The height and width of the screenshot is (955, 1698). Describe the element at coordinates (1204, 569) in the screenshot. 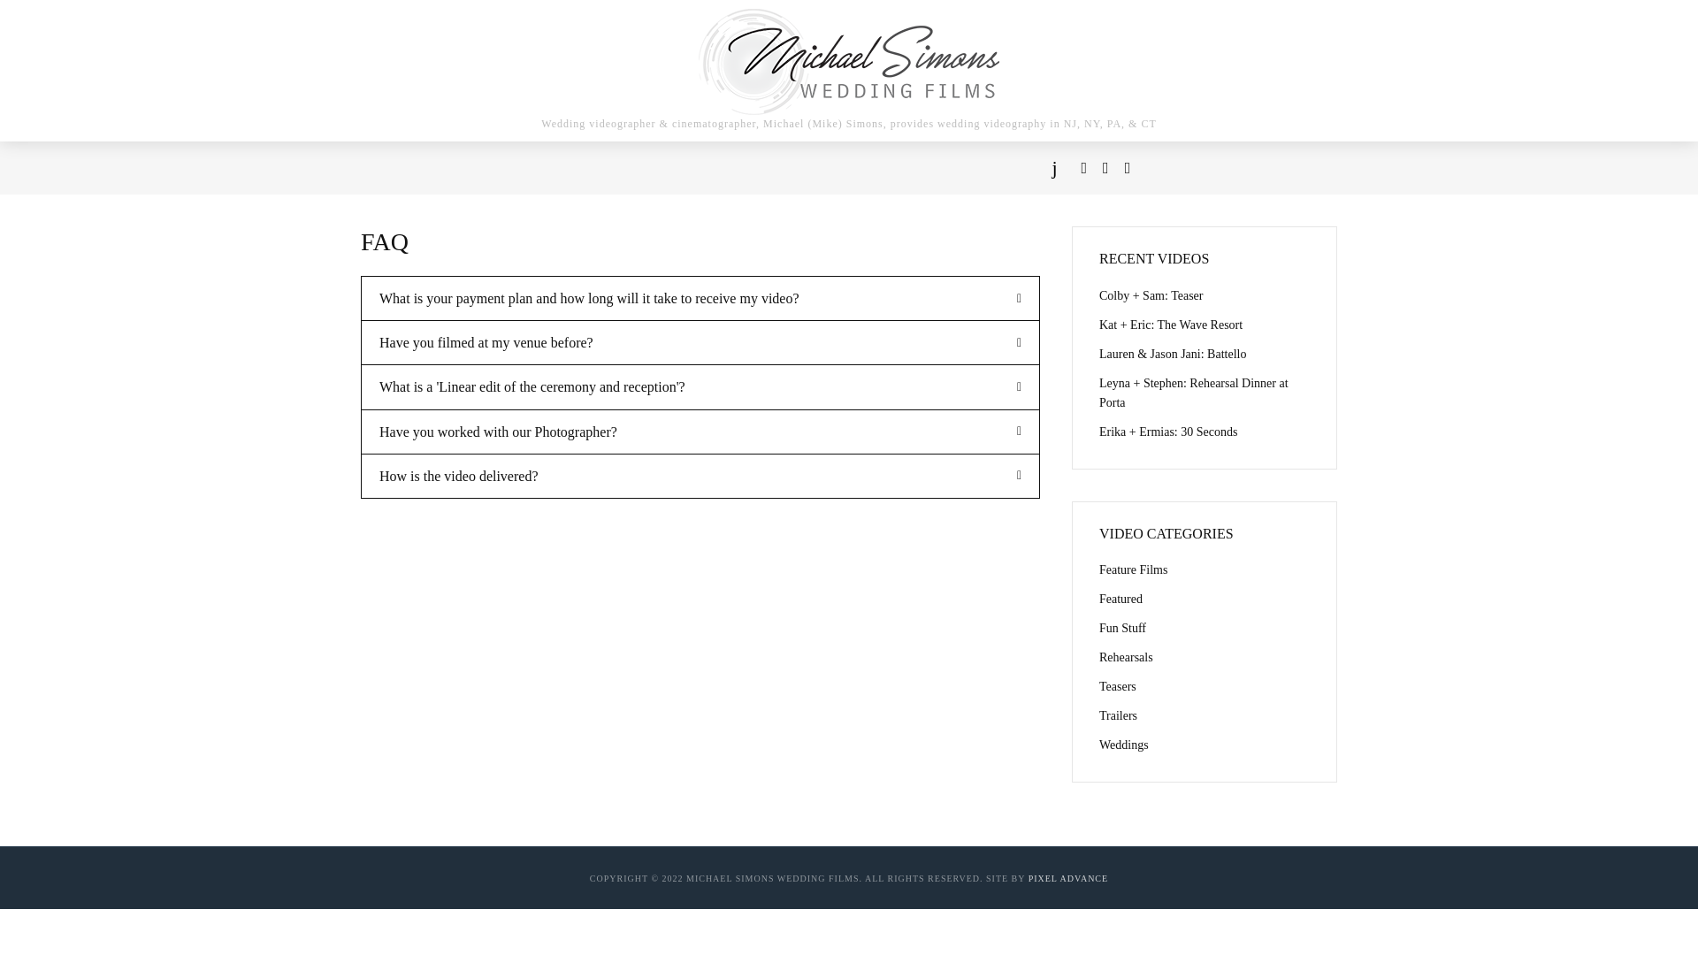

I see `Feature Films` at that location.